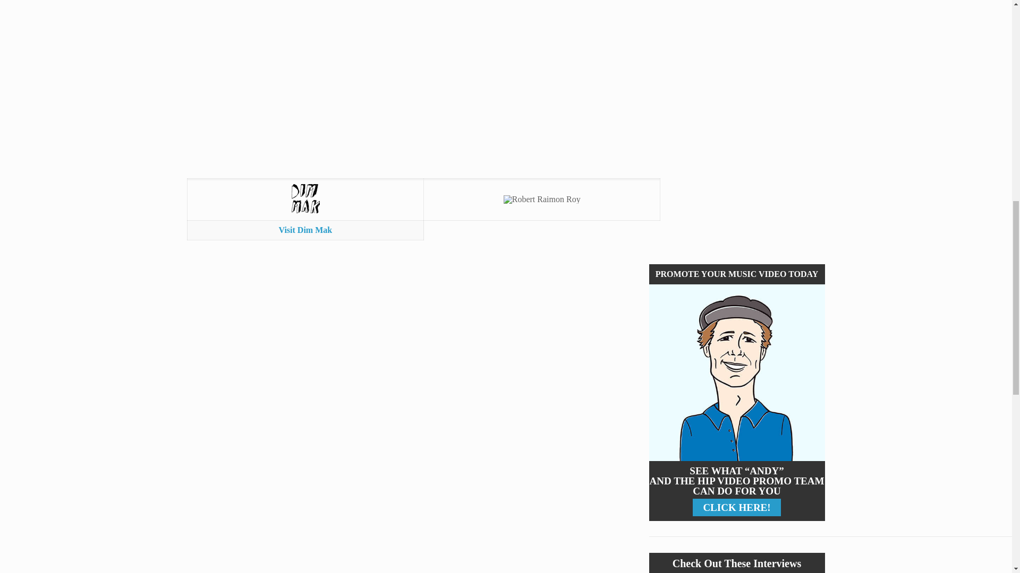 This screenshot has height=573, width=1020. Describe the element at coordinates (736, 507) in the screenshot. I see `CLICK HERE!` at that location.